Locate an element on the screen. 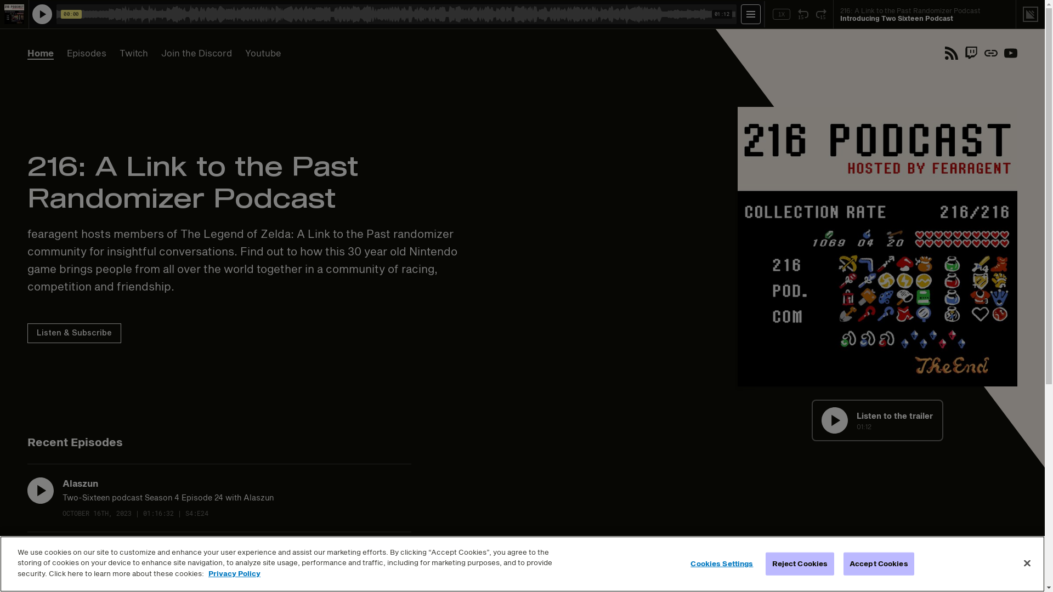 The width and height of the screenshot is (1053, 592). 1X is located at coordinates (782, 14).